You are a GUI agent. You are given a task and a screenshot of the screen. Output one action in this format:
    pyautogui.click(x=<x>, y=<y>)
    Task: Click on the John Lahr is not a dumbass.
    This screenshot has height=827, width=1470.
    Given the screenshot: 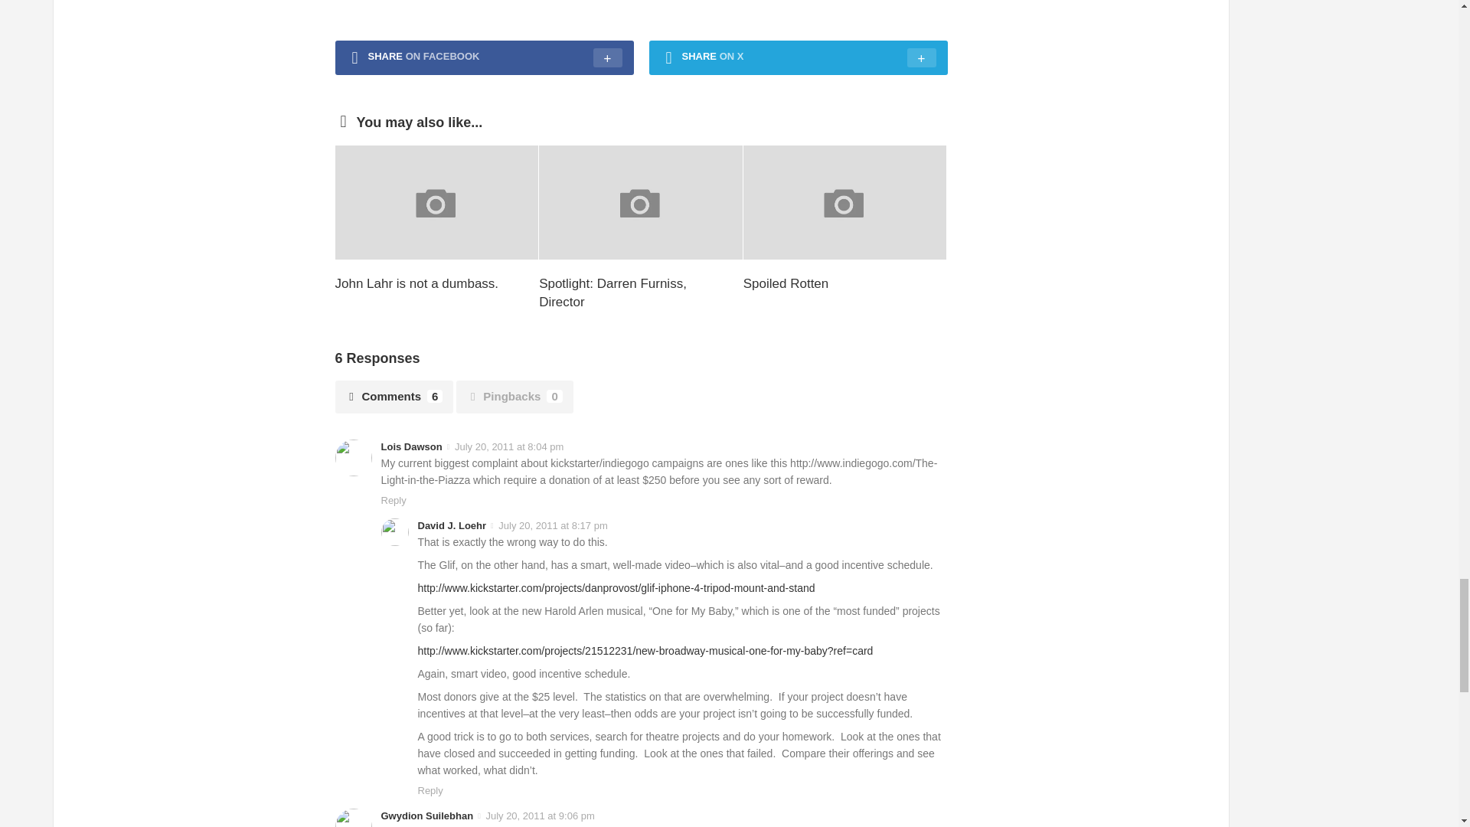 What is the action you would take?
    pyautogui.click(x=416, y=283)
    